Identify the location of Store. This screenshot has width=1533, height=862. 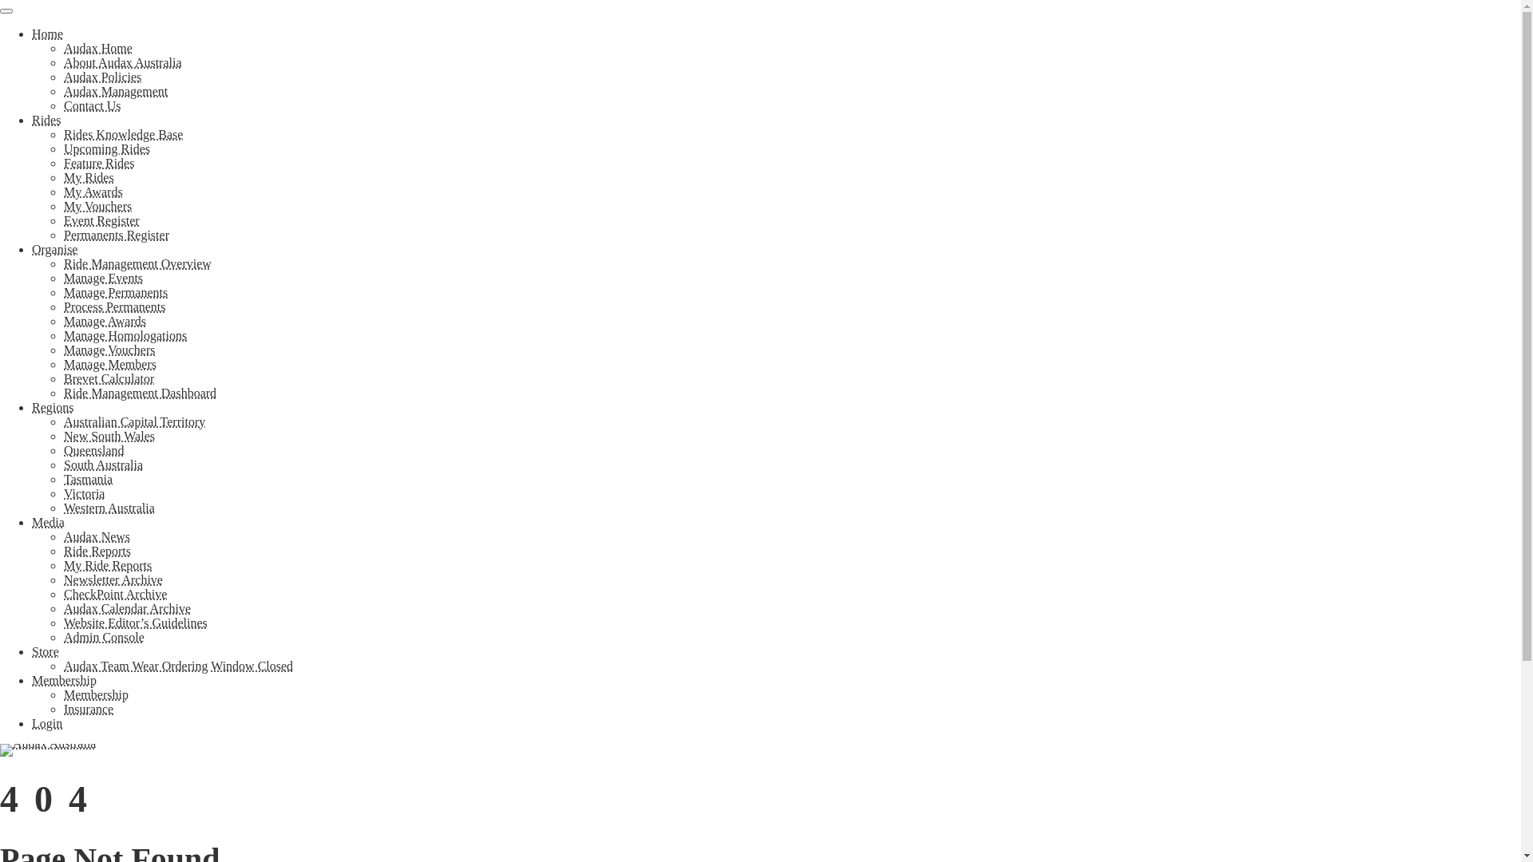
(46, 651).